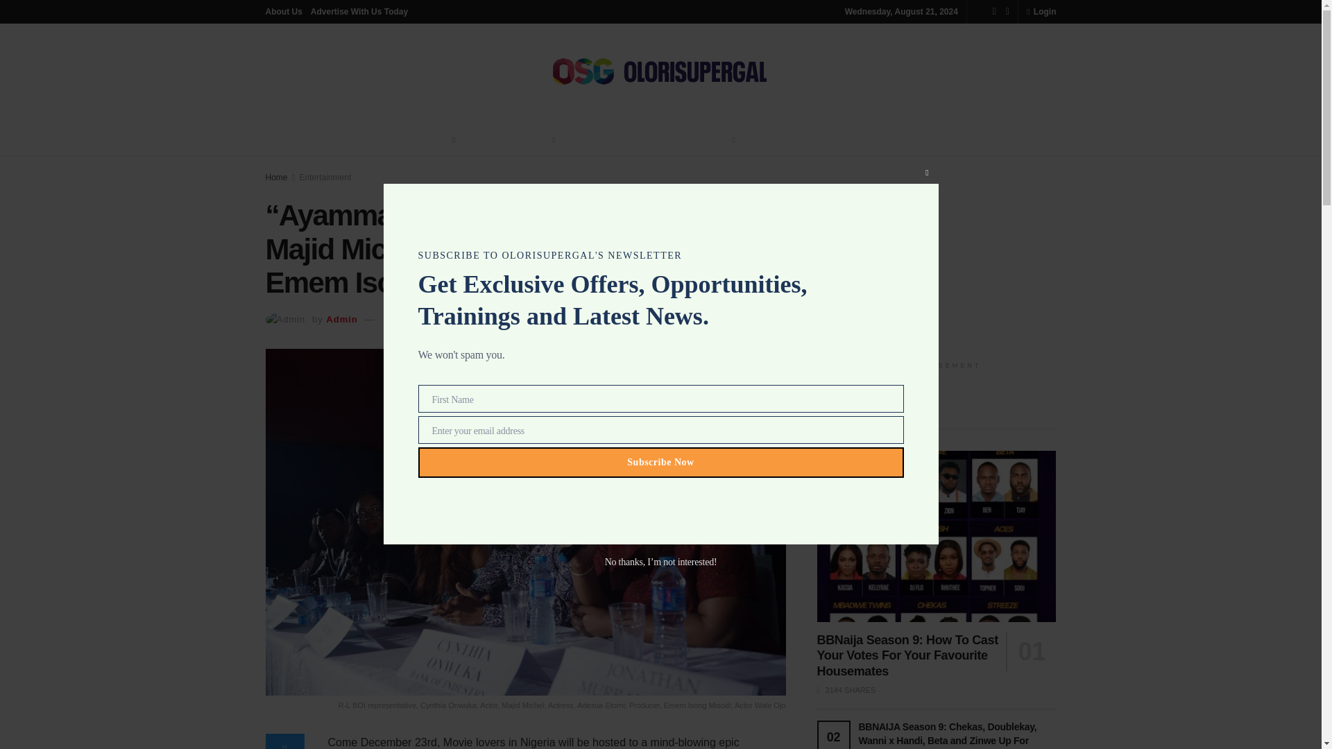 Image resolution: width=1332 pixels, height=749 pixels. I want to click on TRAVEL, so click(767, 140).